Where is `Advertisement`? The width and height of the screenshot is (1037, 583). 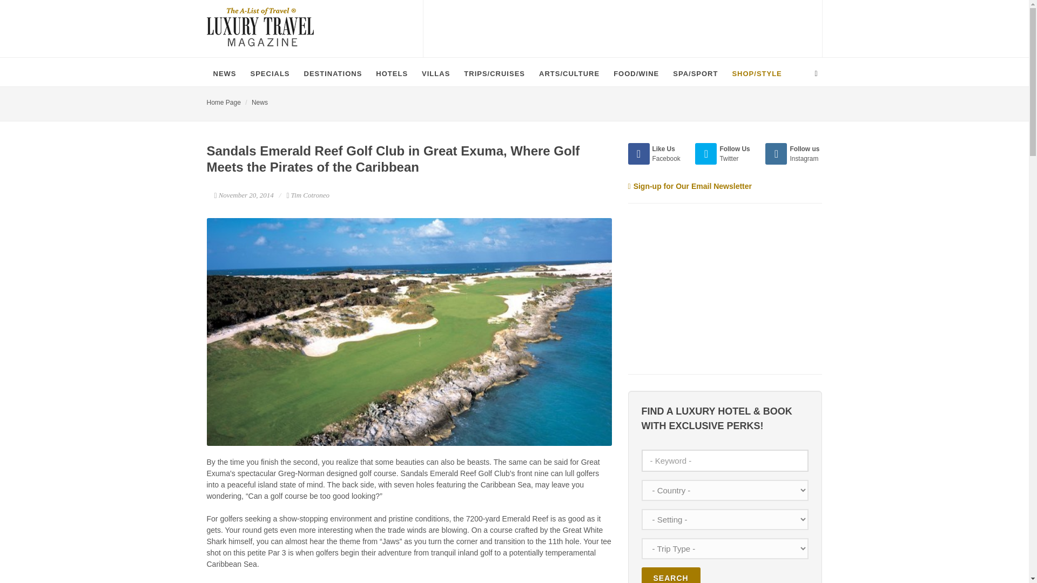
Advertisement is located at coordinates (708, 287).